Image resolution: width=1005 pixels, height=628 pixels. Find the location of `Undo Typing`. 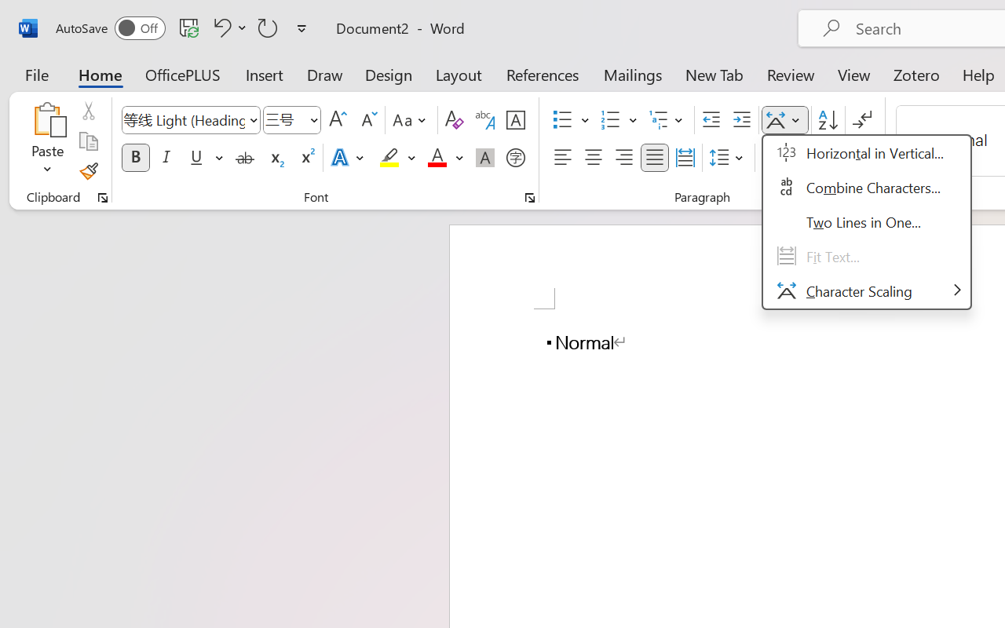

Undo Typing is located at coordinates (220, 27).